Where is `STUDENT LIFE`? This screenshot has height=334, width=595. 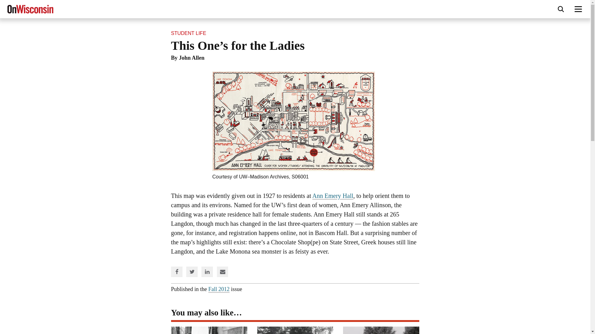 STUDENT LIFE is located at coordinates (189, 33).